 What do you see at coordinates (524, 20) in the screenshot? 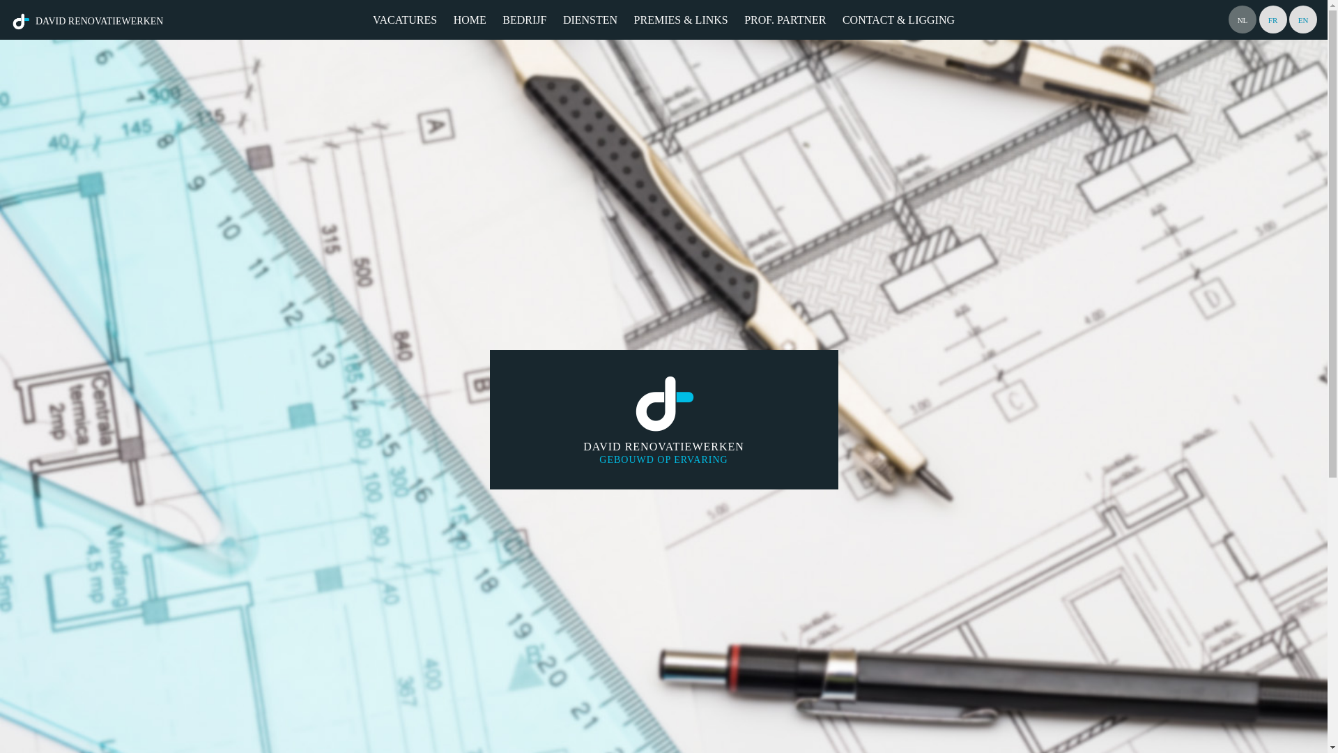
I see `BEDRIJF` at bounding box center [524, 20].